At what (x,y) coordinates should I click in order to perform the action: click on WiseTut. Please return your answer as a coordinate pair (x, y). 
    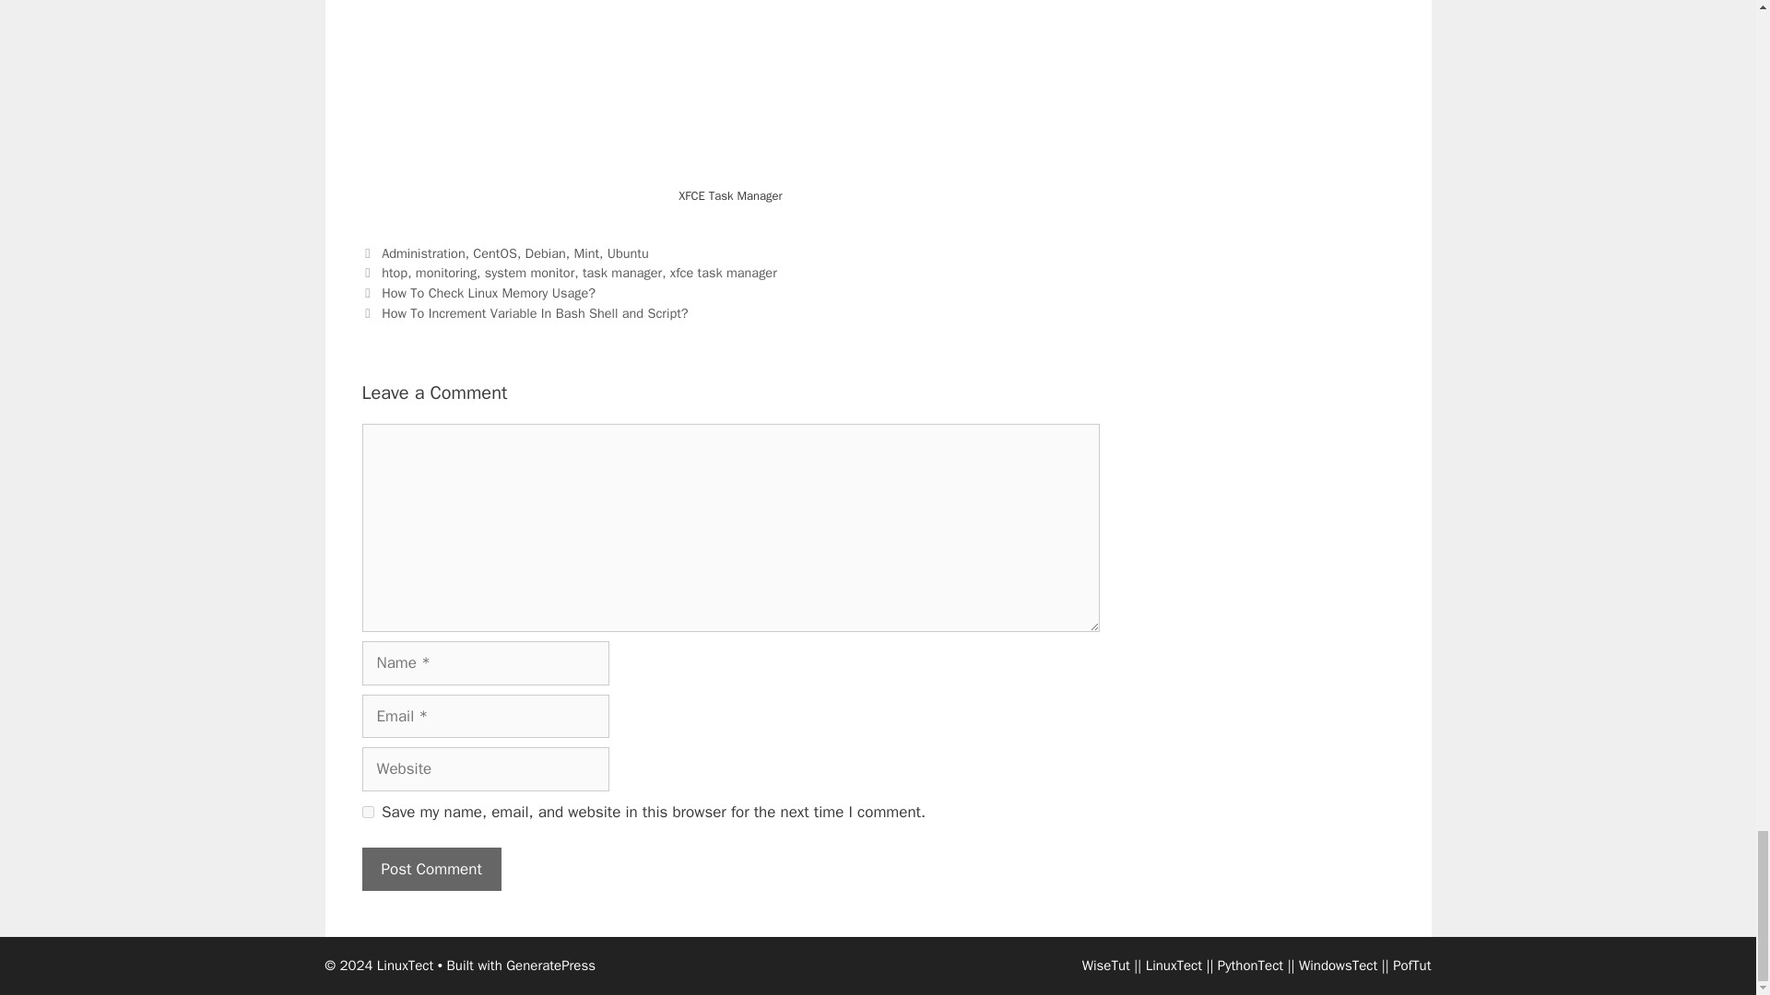
    Looking at the image, I should click on (1106, 966).